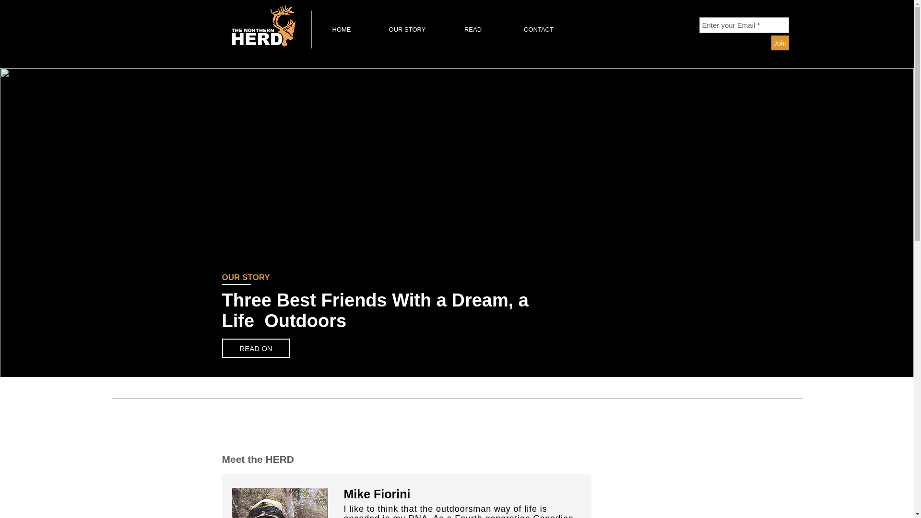 This screenshot has height=518, width=921. What do you see at coordinates (342, 29) in the screenshot?
I see `HOME` at bounding box center [342, 29].